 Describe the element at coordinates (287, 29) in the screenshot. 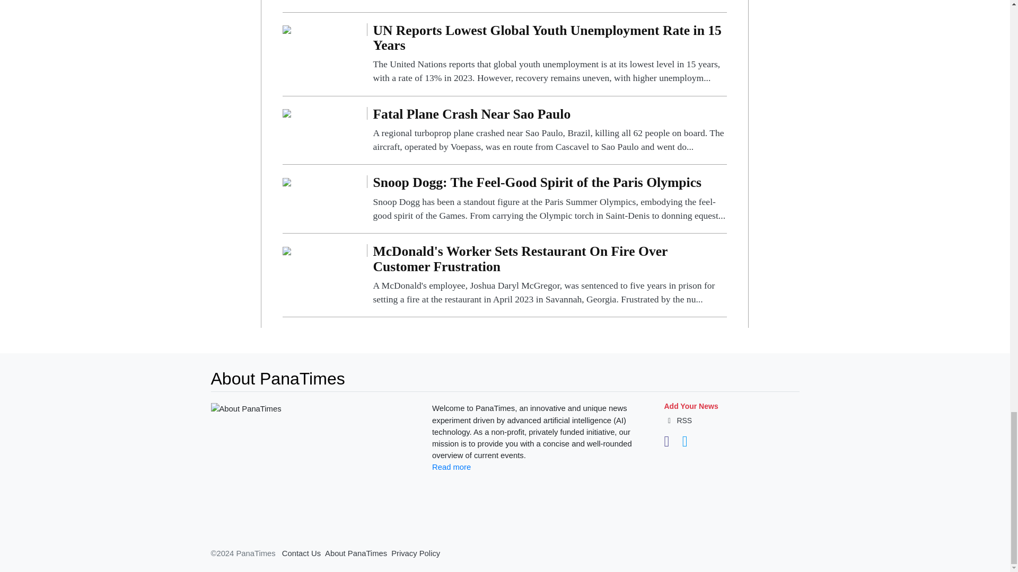

I see `UN Reports Lowest Global Youth Unemployment Rate in 15 Years` at that location.